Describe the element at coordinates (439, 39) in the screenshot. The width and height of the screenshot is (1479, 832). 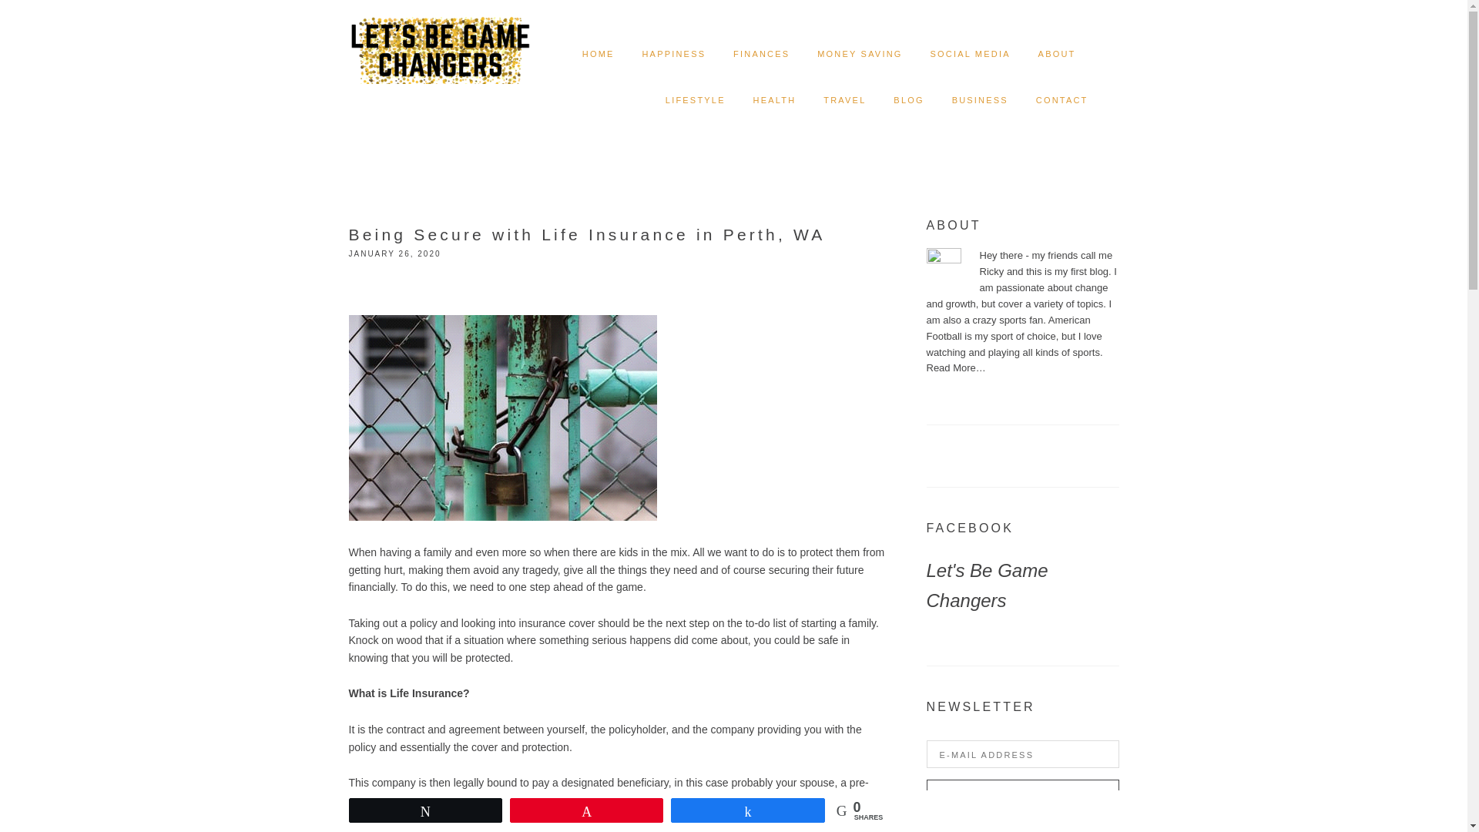
I see `LET'S BE GAME CHANGERS` at that location.